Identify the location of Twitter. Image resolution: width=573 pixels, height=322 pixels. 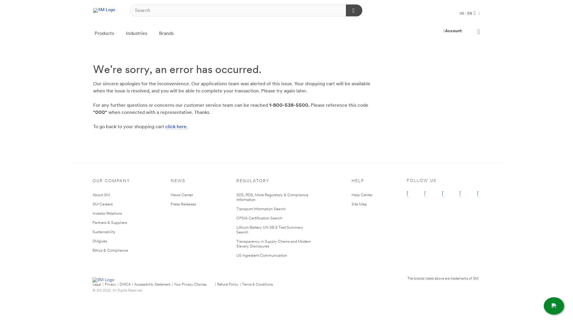
(408, 195).